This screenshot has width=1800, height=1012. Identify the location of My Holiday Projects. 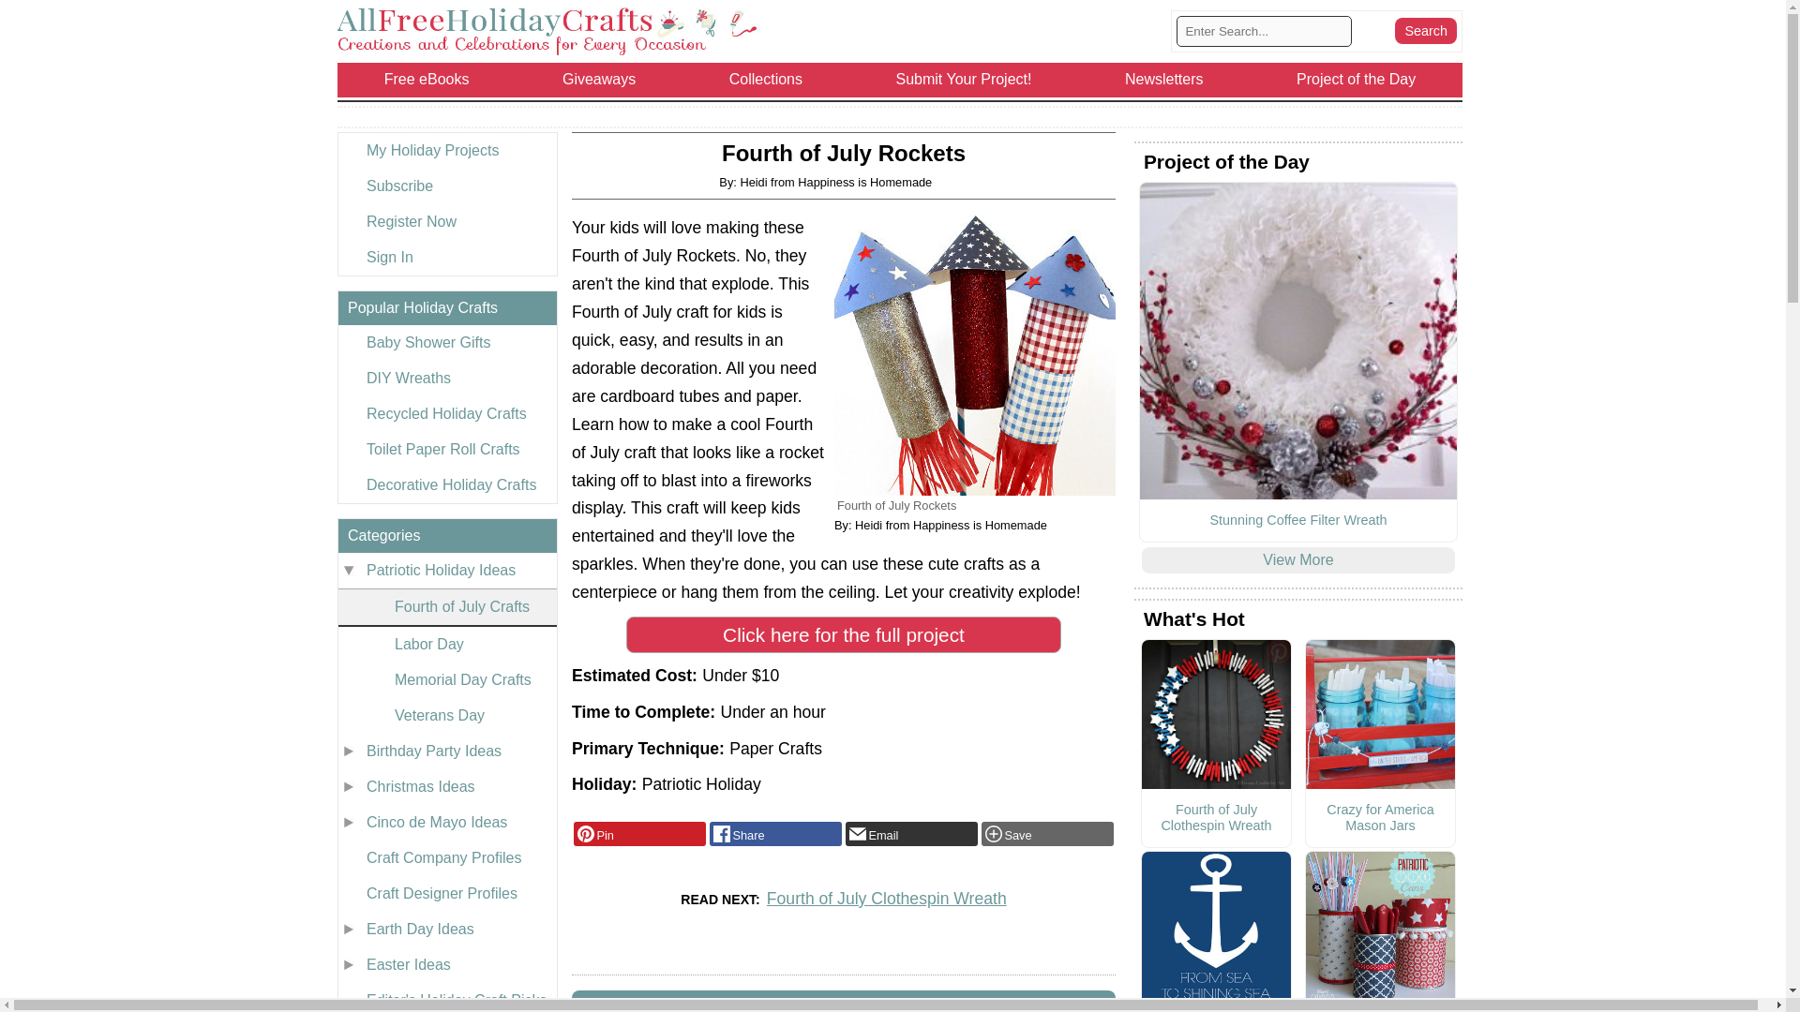
(446, 150).